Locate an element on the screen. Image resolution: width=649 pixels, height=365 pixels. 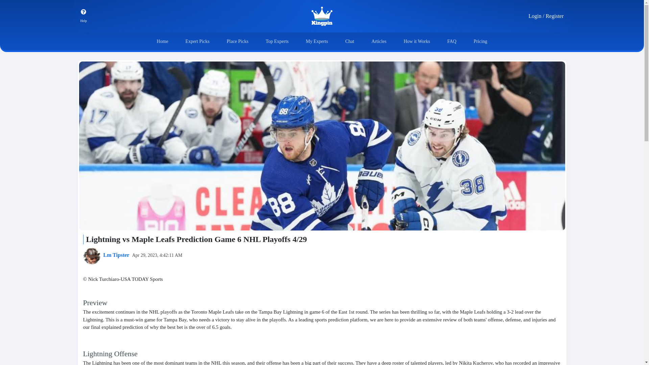
Chat is located at coordinates (350, 41).